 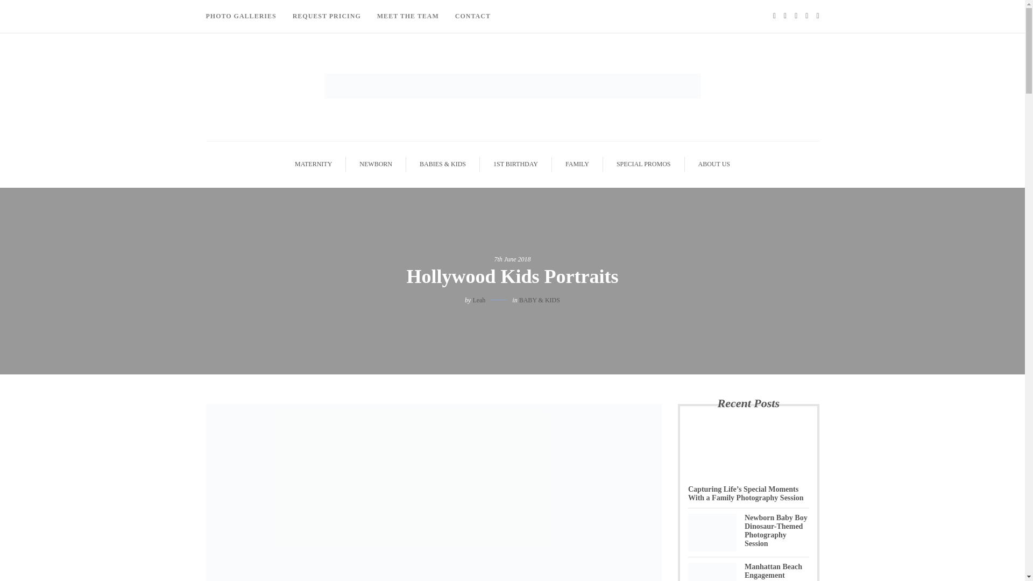 What do you see at coordinates (376, 164) in the screenshot?
I see `NEWBORN` at bounding box center [376, 164].